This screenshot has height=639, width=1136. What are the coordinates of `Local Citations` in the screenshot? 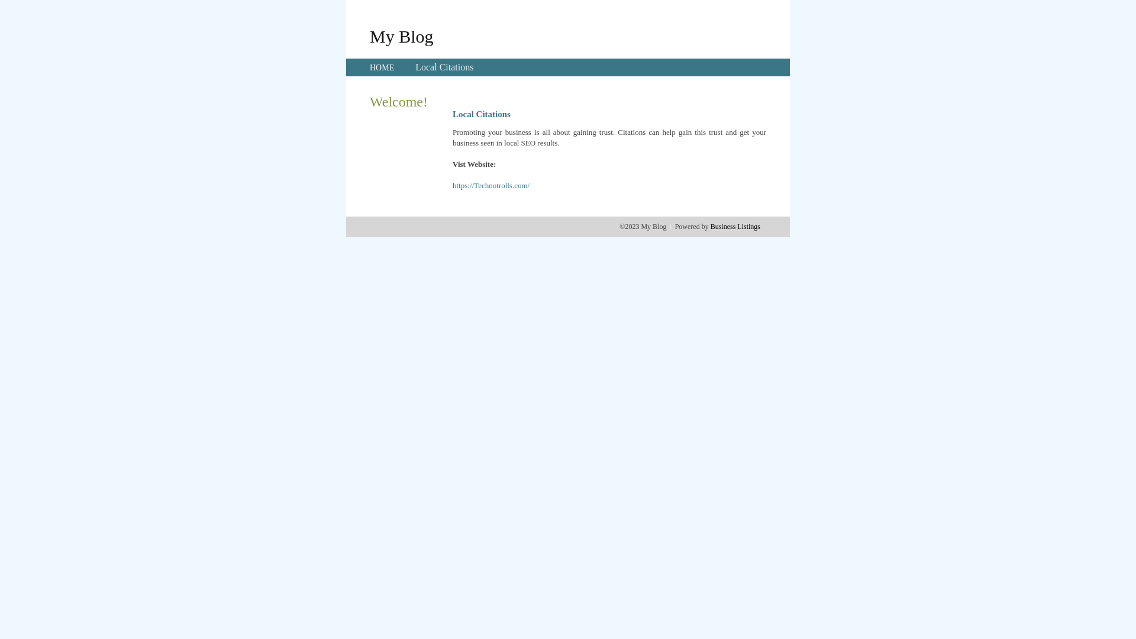 It's located at (444, 67).